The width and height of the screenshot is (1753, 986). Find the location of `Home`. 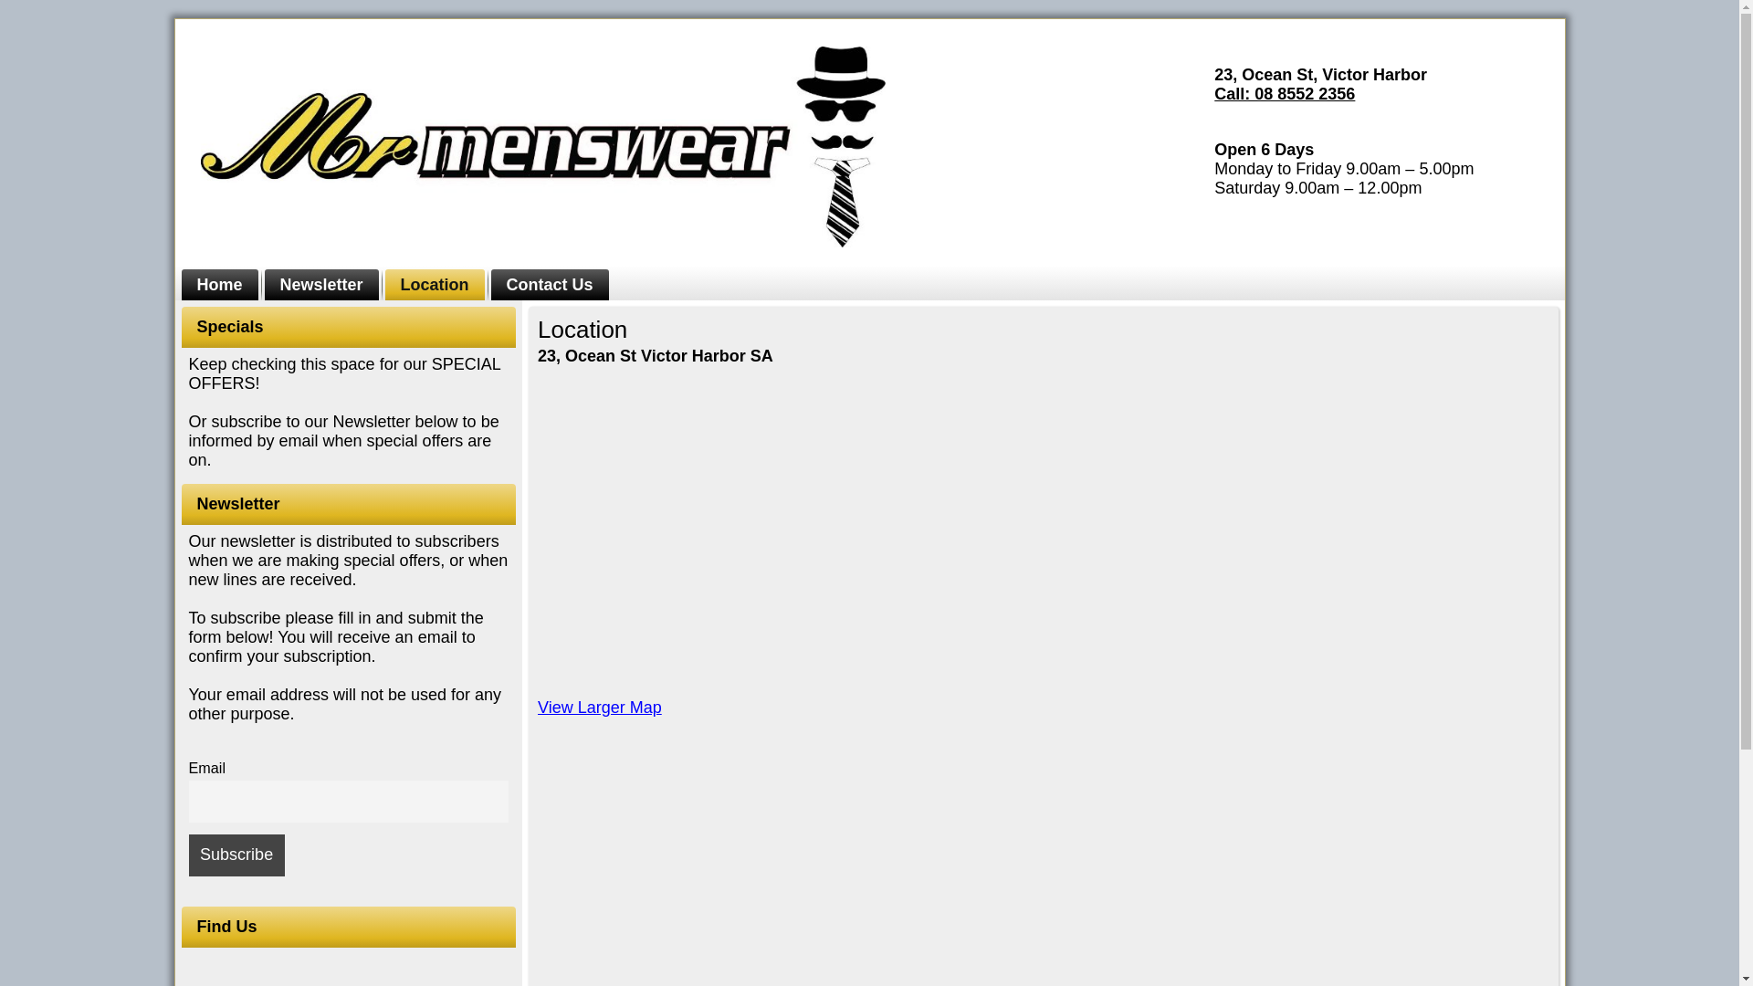

Home is located at coordinates (219, 285).